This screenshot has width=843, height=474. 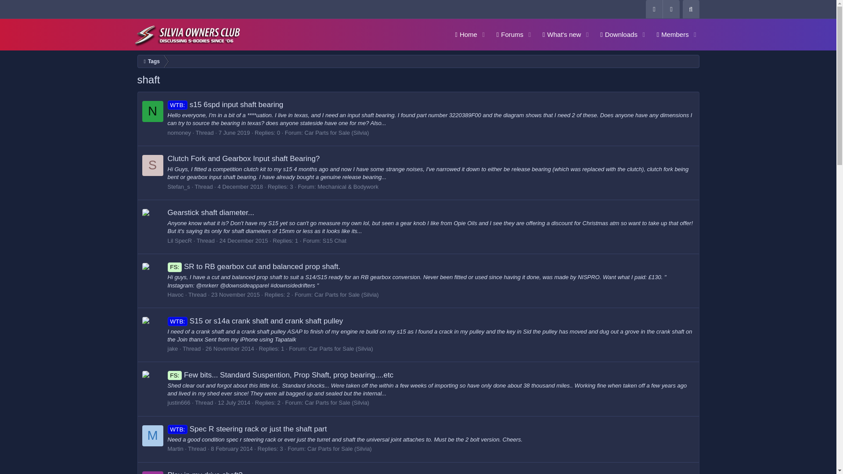 What do you see at coordinates (243, 241) in the screenshot?
I see `24 December 2015 at 6:37 PM` at bounding box center [243, 241].